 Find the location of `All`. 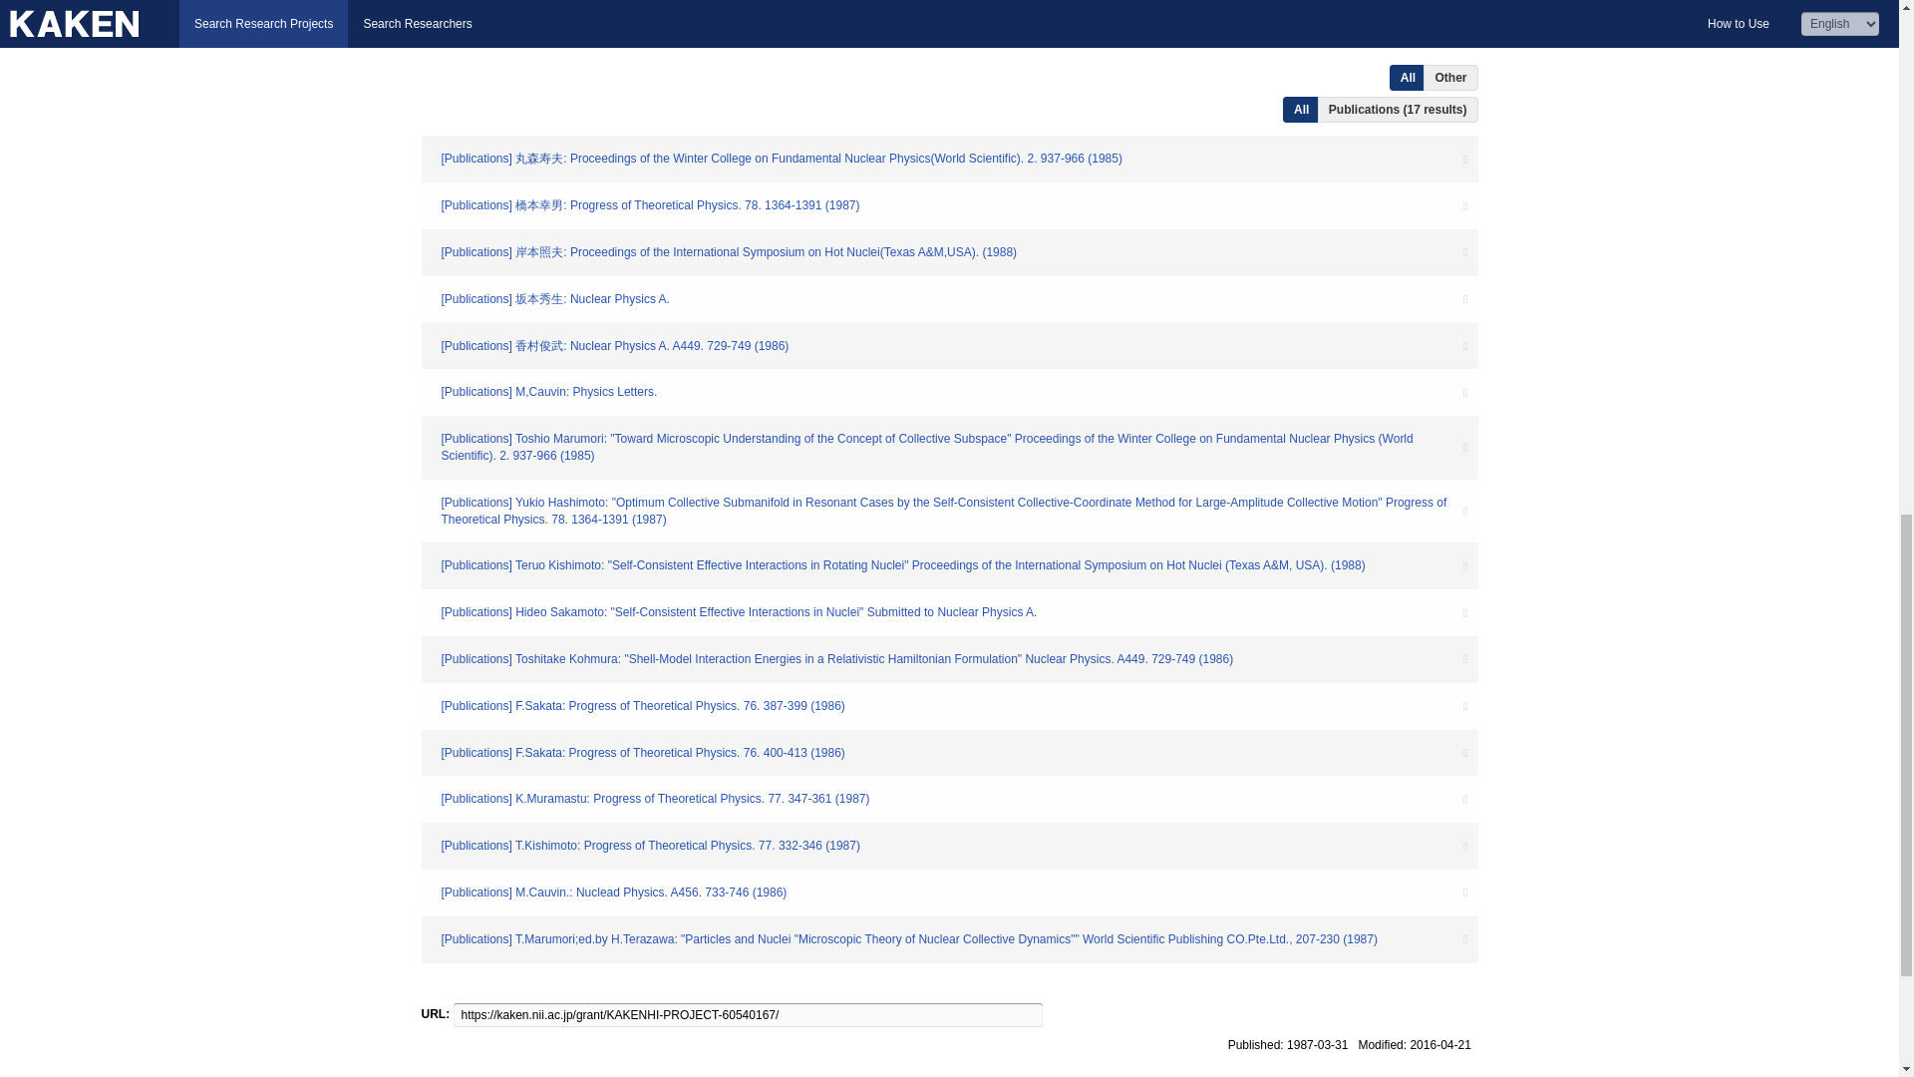

All is located at coordinates (1408, 77).